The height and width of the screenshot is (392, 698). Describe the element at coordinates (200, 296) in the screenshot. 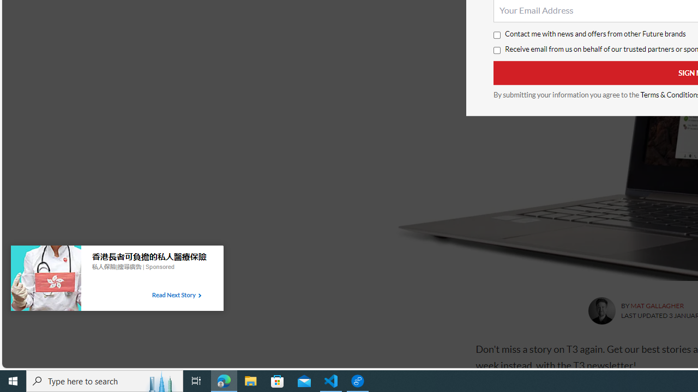

I see `Class: tbl-arrow-icon arrow-2` at that location.